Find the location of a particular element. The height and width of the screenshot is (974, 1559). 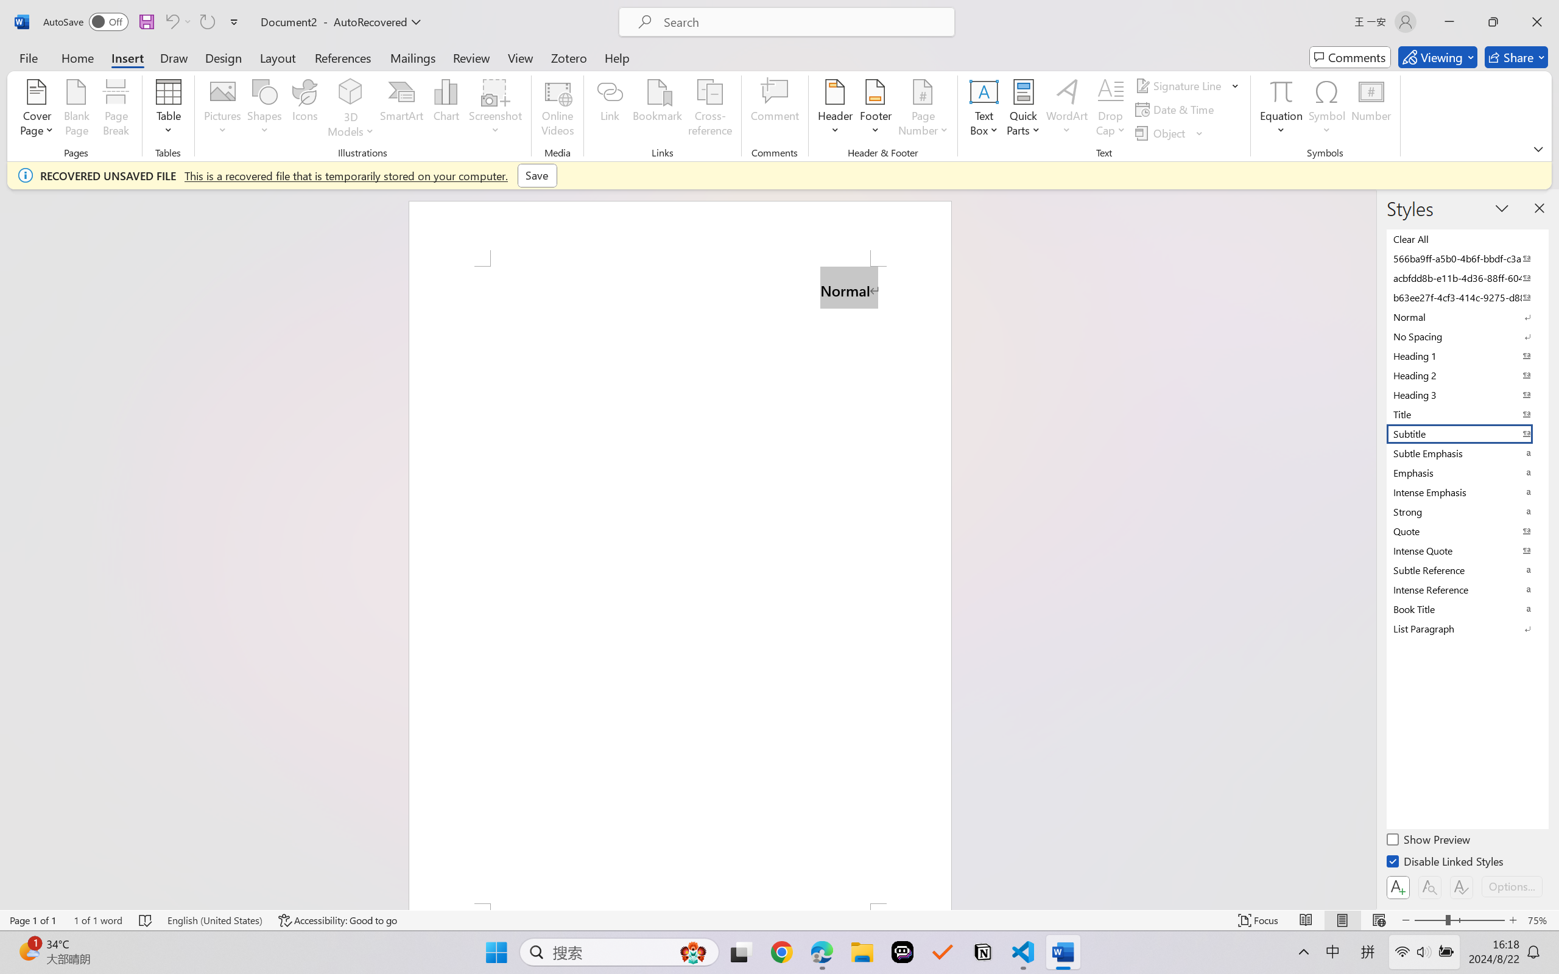

Page Number Page 1 of 1 is located at coordinates (33, 920).